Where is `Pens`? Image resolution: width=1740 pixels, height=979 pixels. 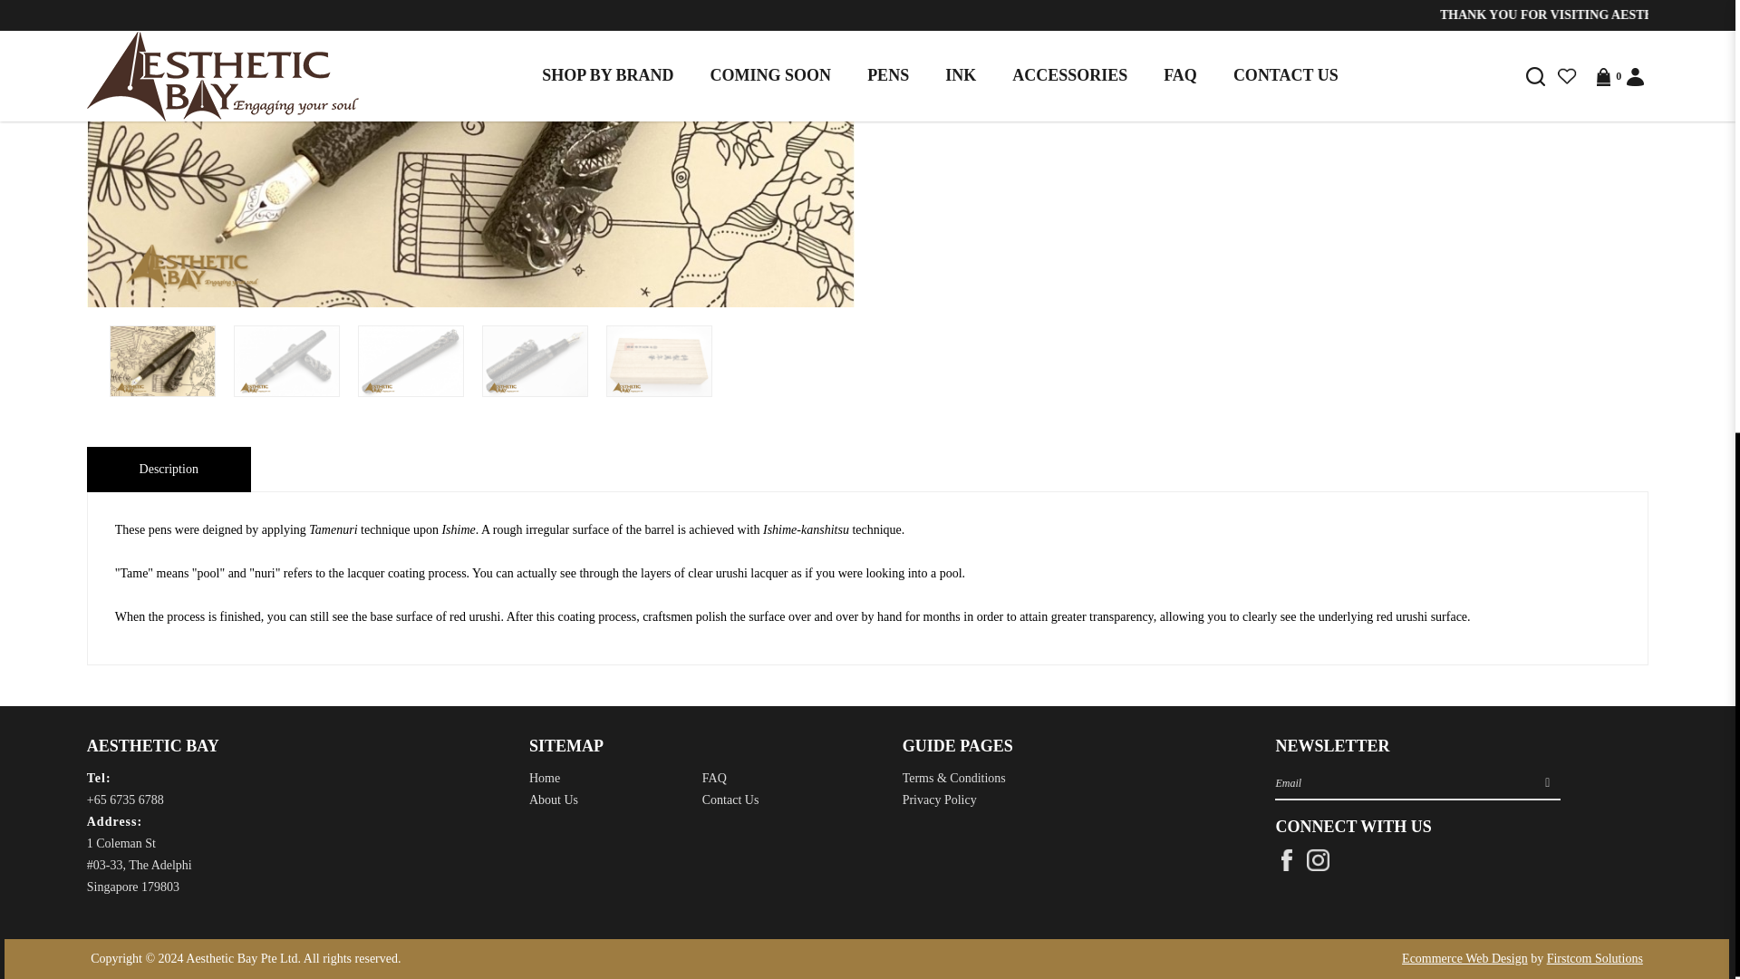
Pens is located at coordinates (410, 361).